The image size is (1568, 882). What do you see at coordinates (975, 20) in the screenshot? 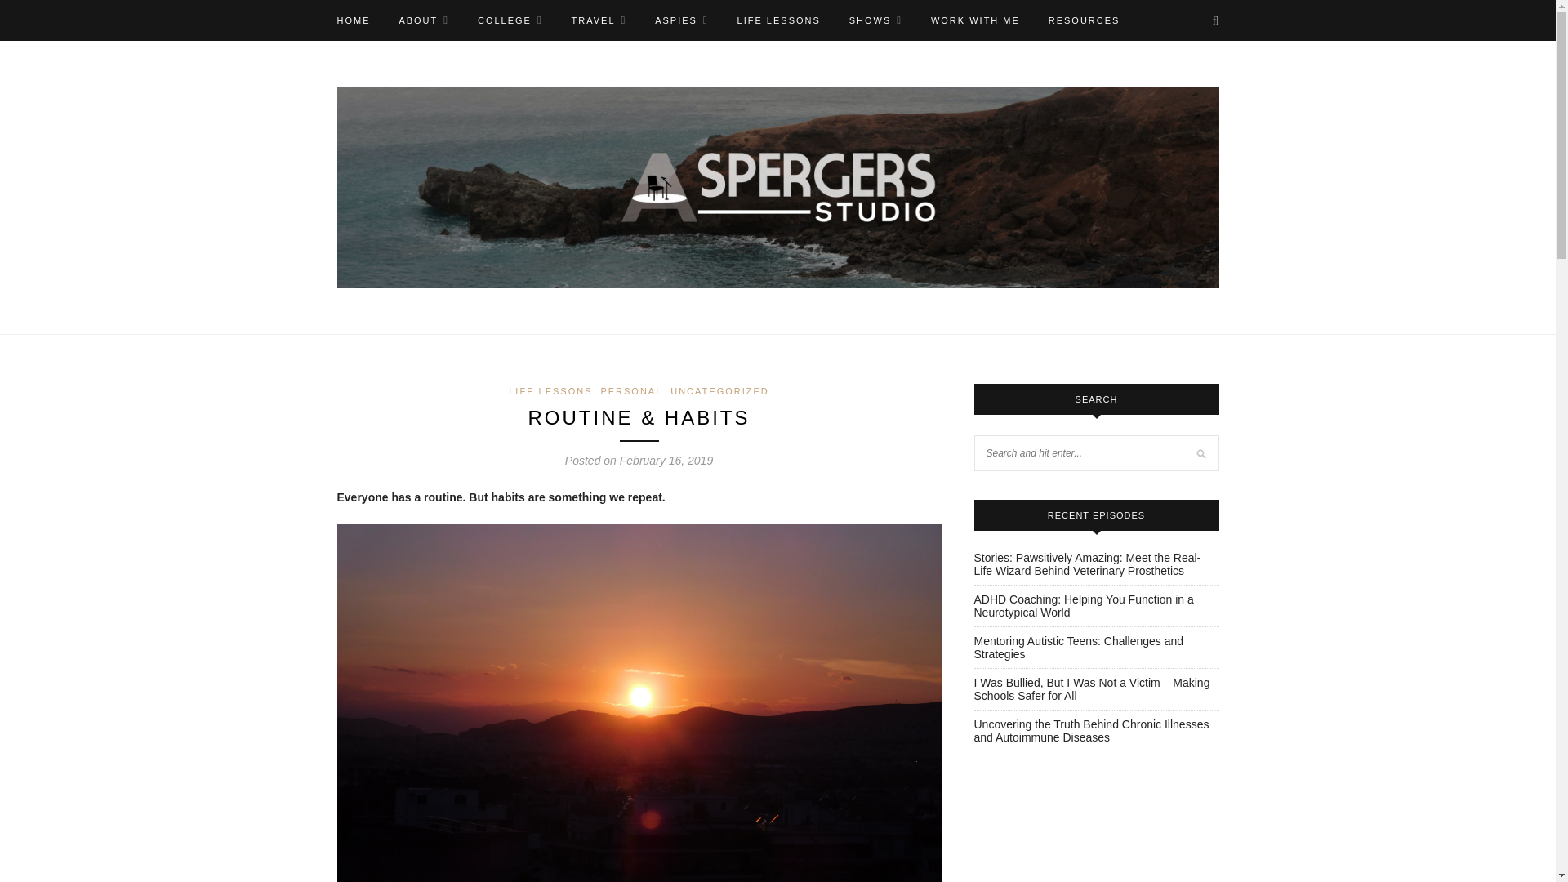
I see `WORK WITH ME` at bounding box center [975, 20].